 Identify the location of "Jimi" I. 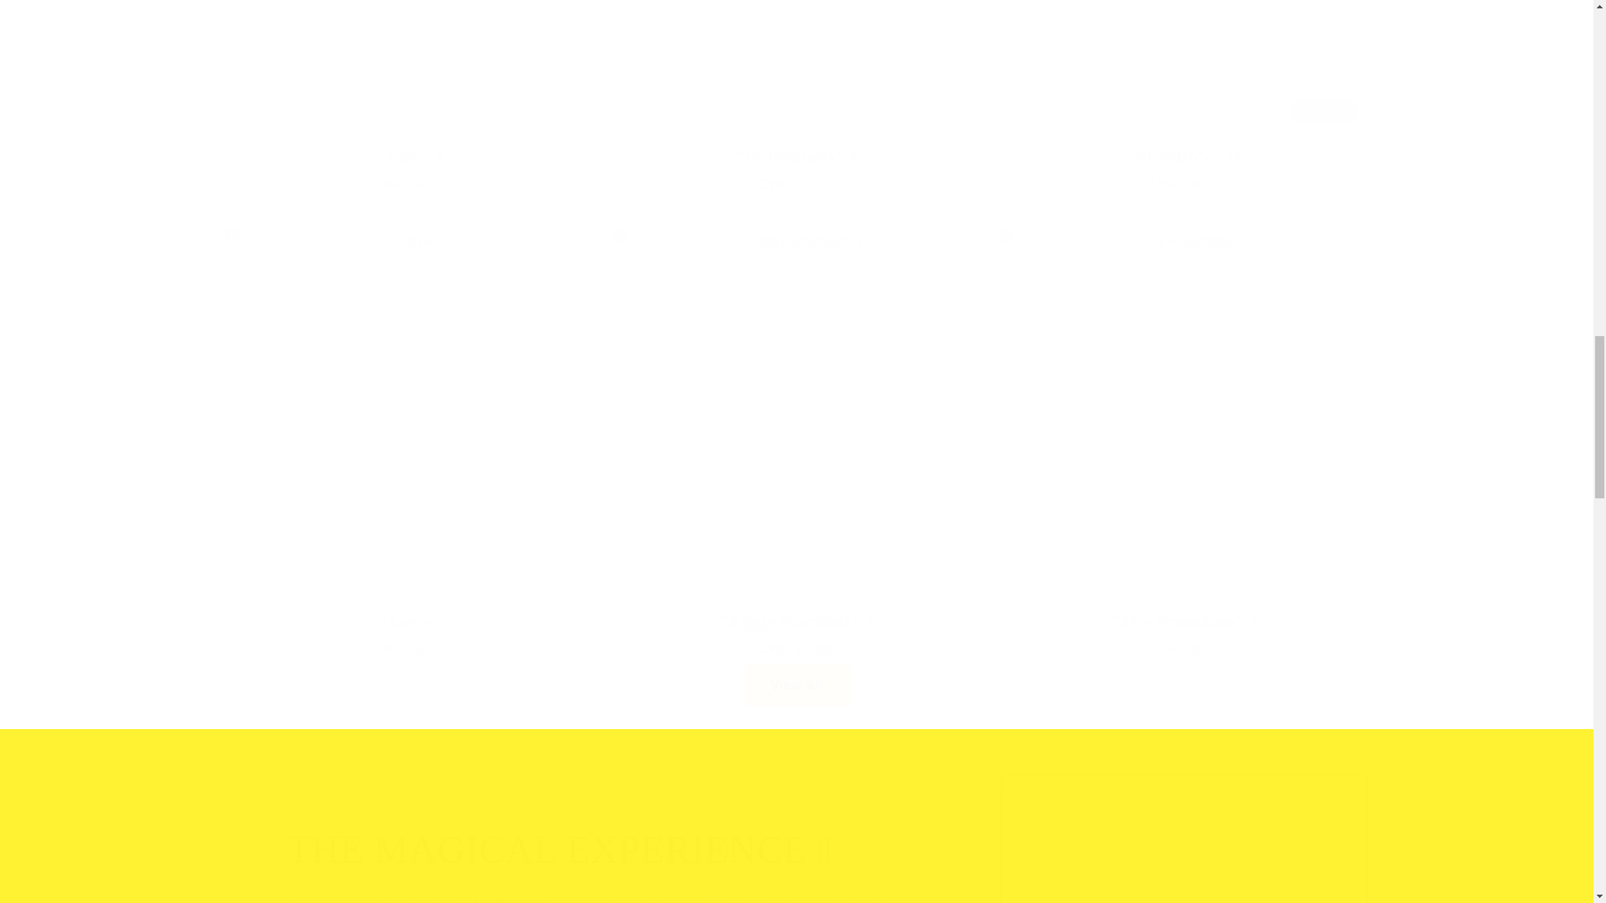
(1184, 104).